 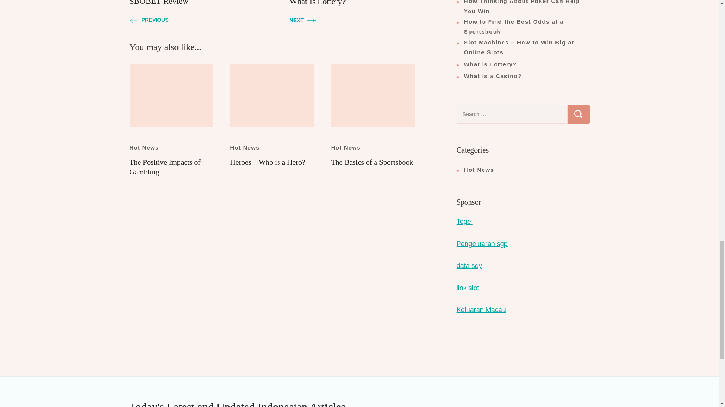 I want to click on Hot News, so click(x=245, y=147).